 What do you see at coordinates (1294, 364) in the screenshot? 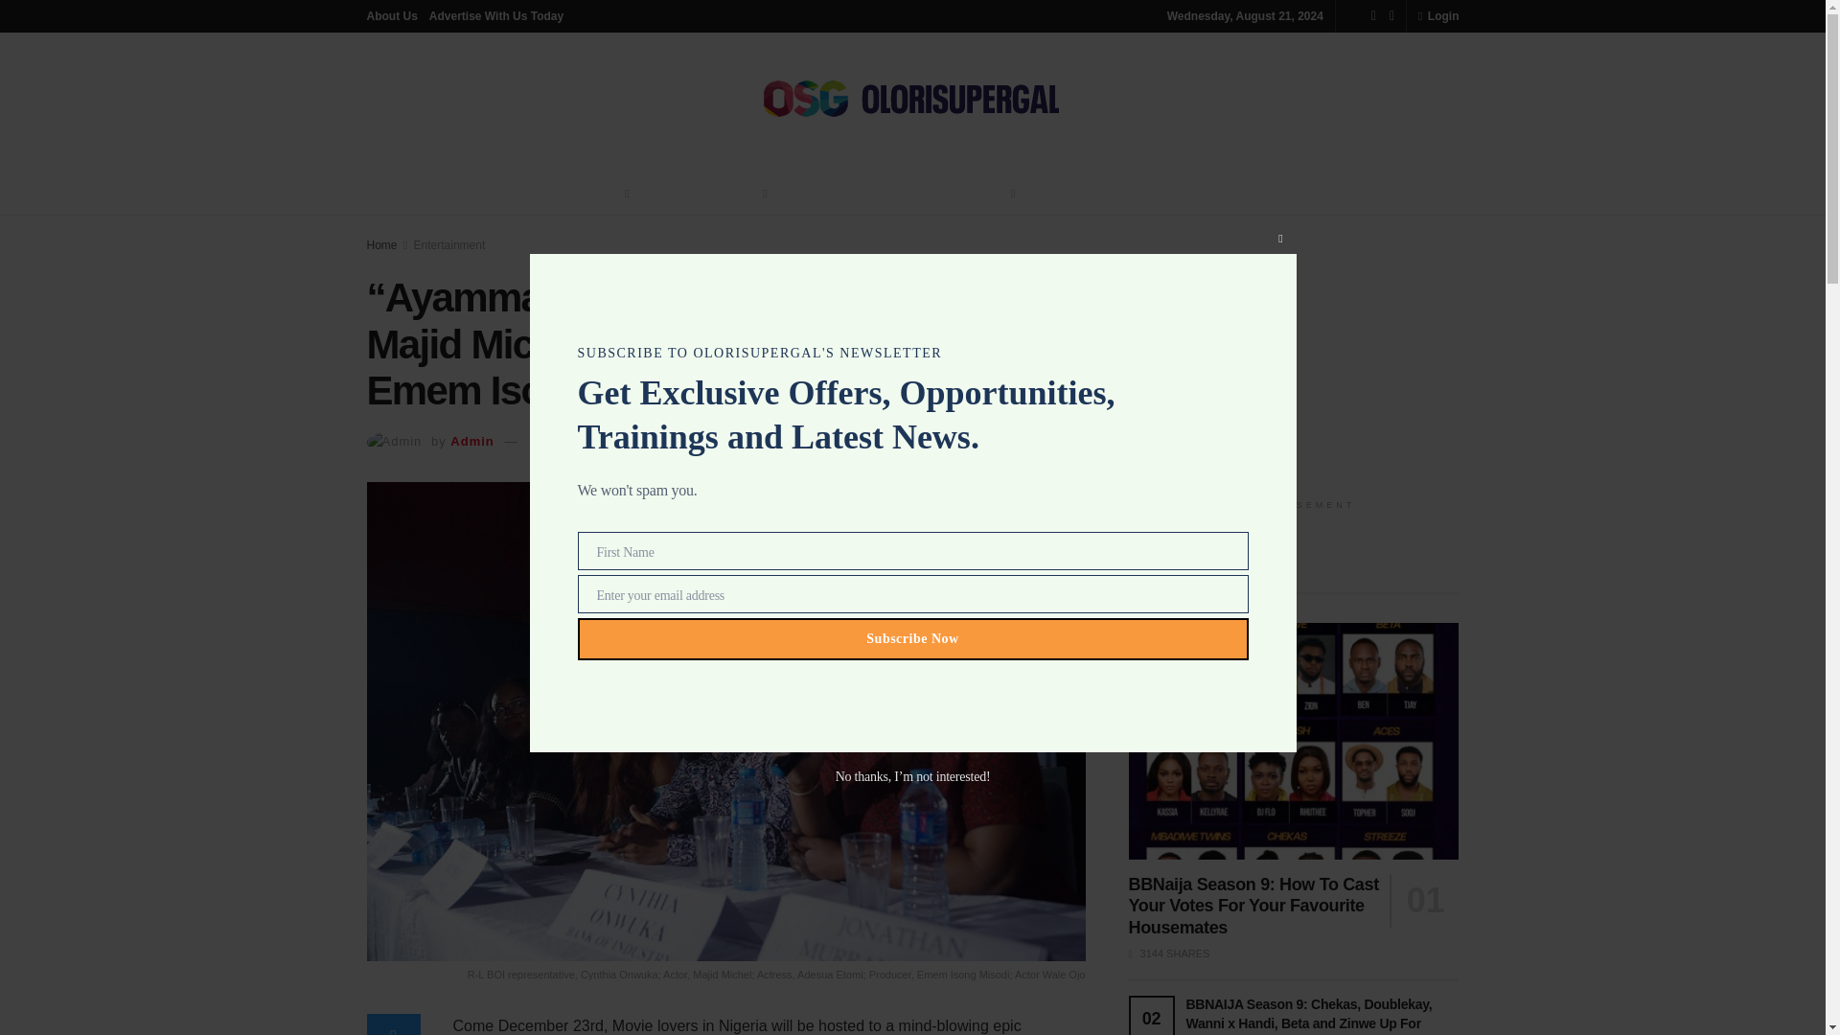
I see `Advertisement` at bounding box center [1294, 364].